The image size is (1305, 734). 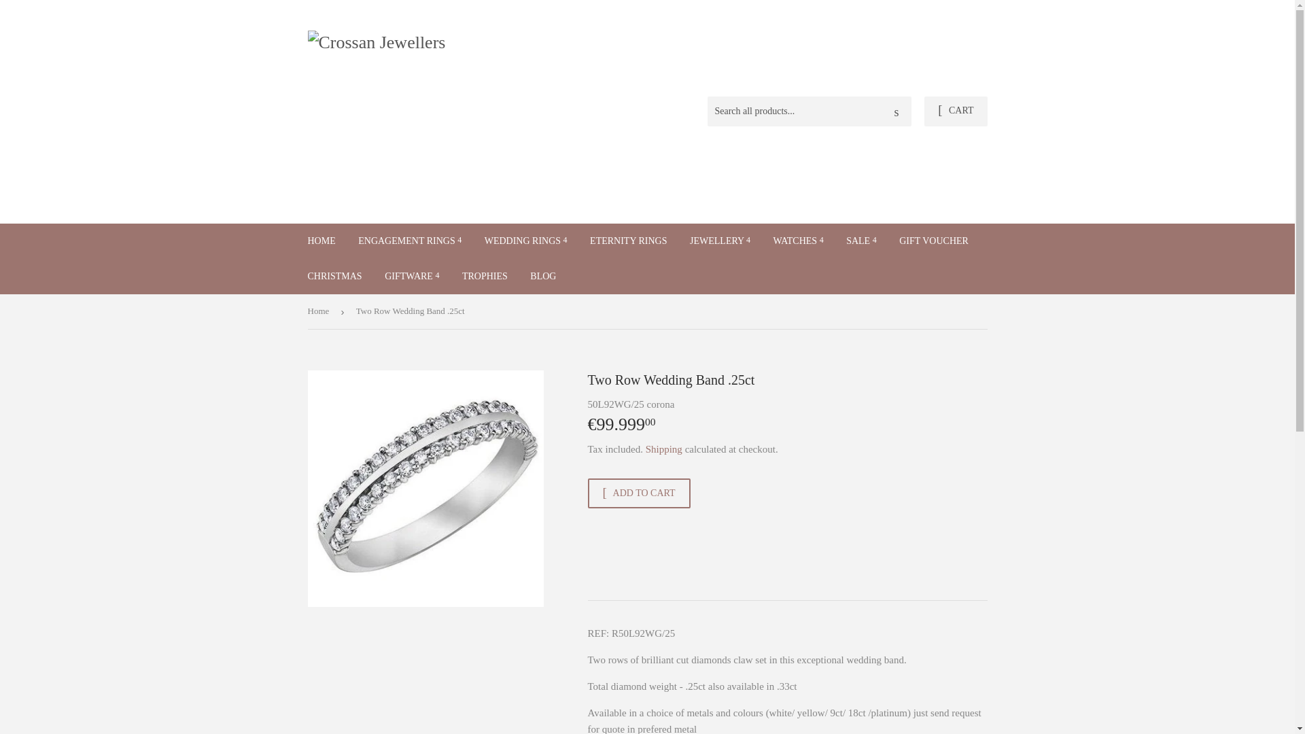 What do you see at coordinates (955, 111) in the screenshot?
I see `CART` at bounding box center [955, 111].